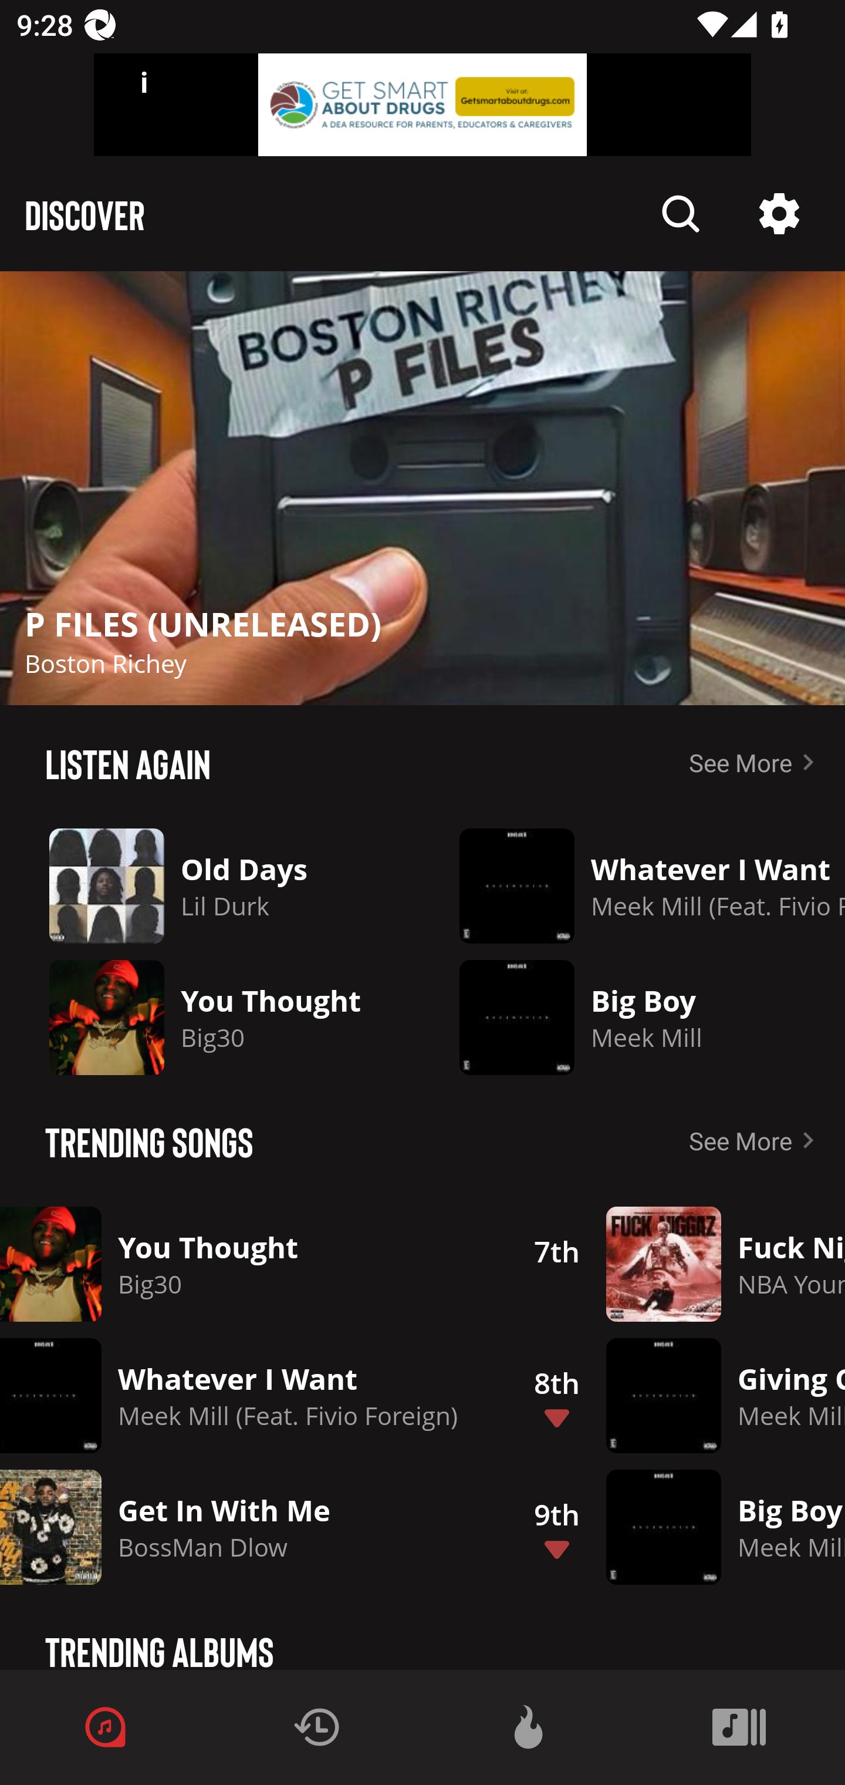  Describe the element at coordinates (756, 1140) in the screenshot. I see `See More` at that location.